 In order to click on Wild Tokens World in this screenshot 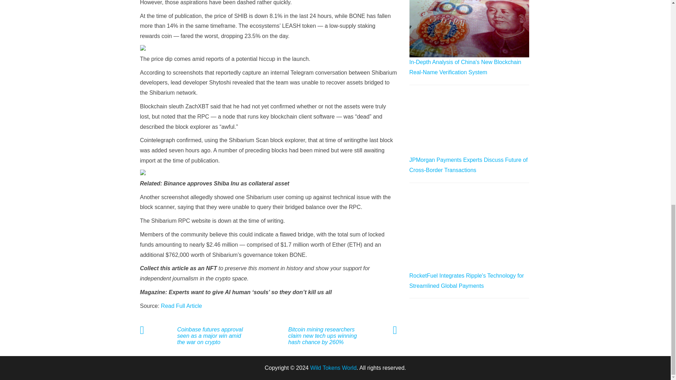, I will do `click(333, 368)`.